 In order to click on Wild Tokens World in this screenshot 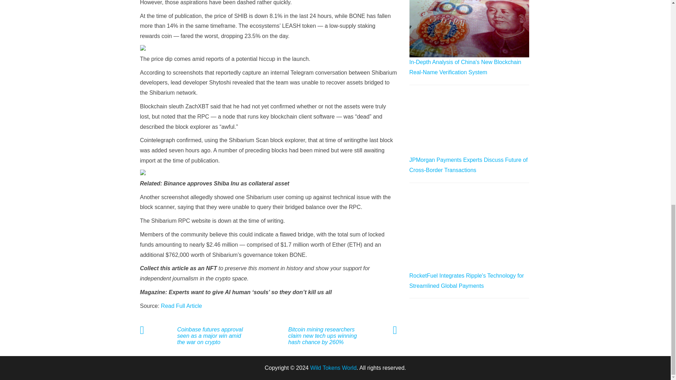, I will do `click(333, 368)`.